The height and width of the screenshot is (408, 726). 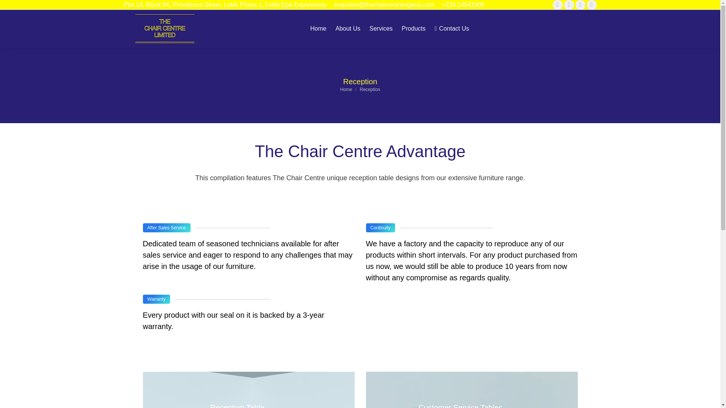 I want to click on Home, so click(x=318, y=29).